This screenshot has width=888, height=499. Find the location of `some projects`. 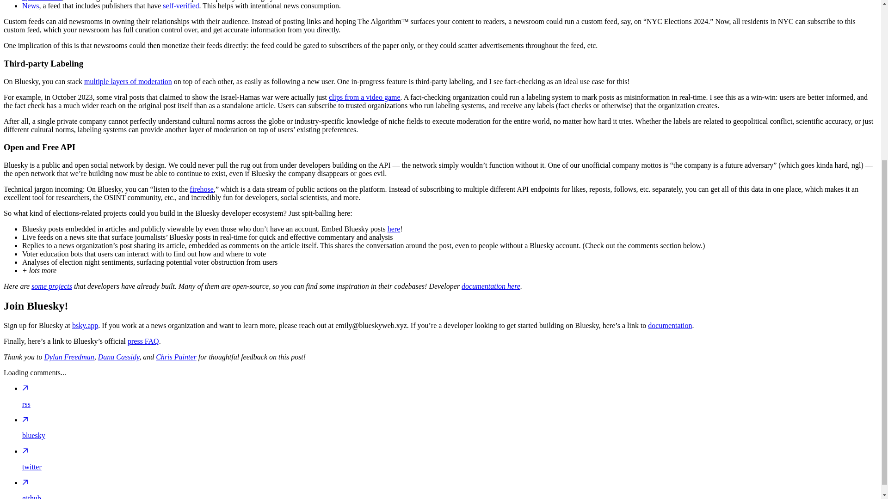

some projects is located at coordinates (51, 286).